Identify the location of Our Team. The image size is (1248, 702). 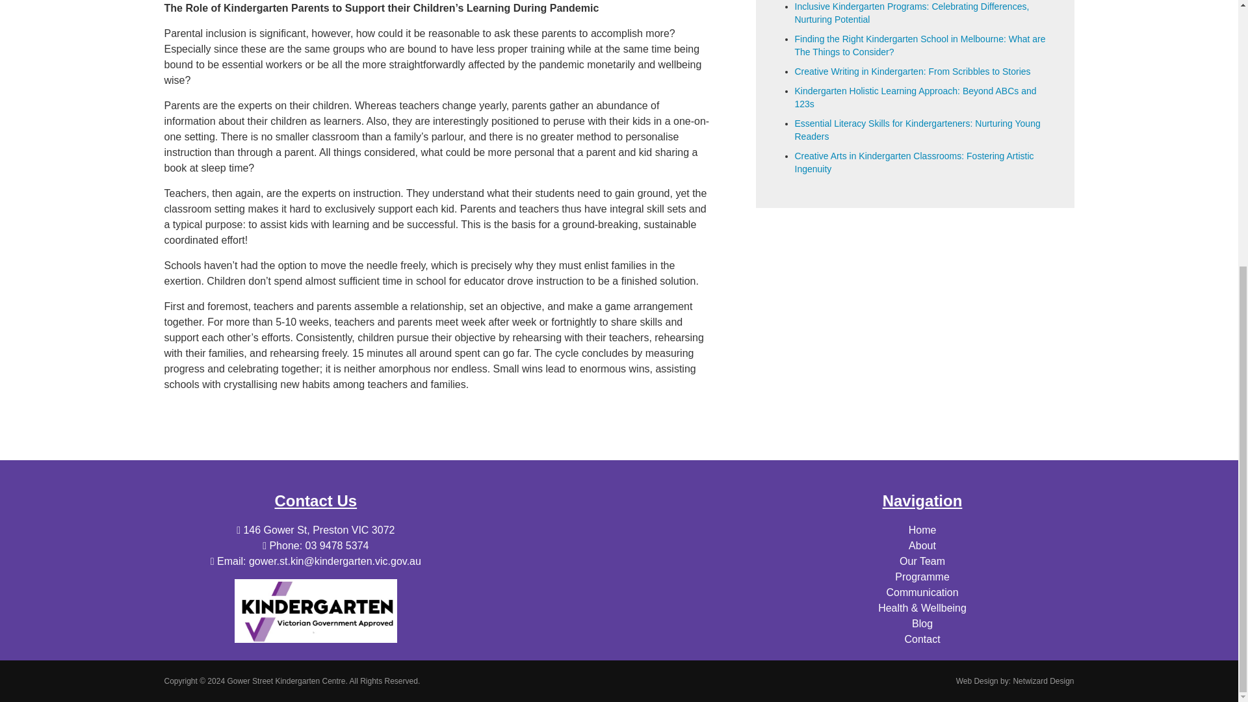
(922, 561).